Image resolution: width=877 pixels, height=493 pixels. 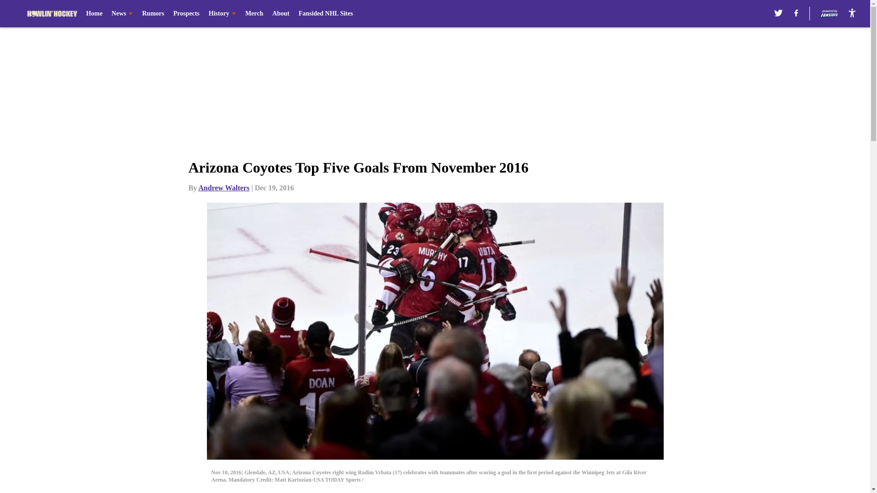 What do you see at coordinates (153, 14) in the screenshot?
I see `Rumors` at bounding box center [153, 14].